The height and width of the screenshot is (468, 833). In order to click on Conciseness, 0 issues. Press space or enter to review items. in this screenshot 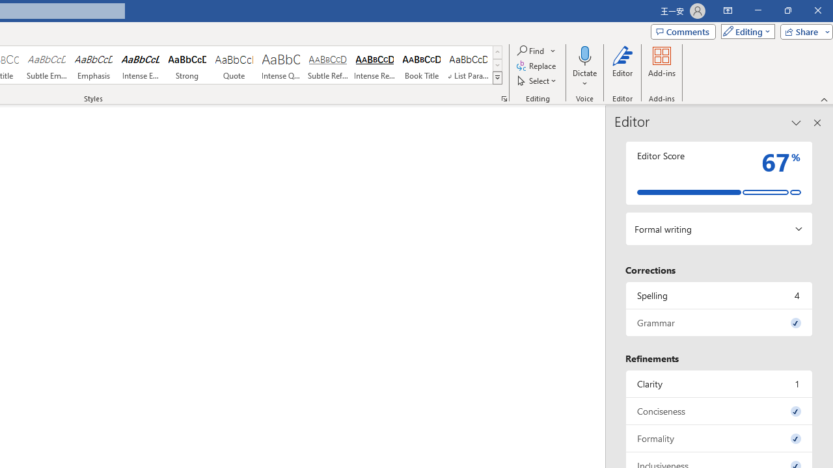, I will do `click(719, 411)`.